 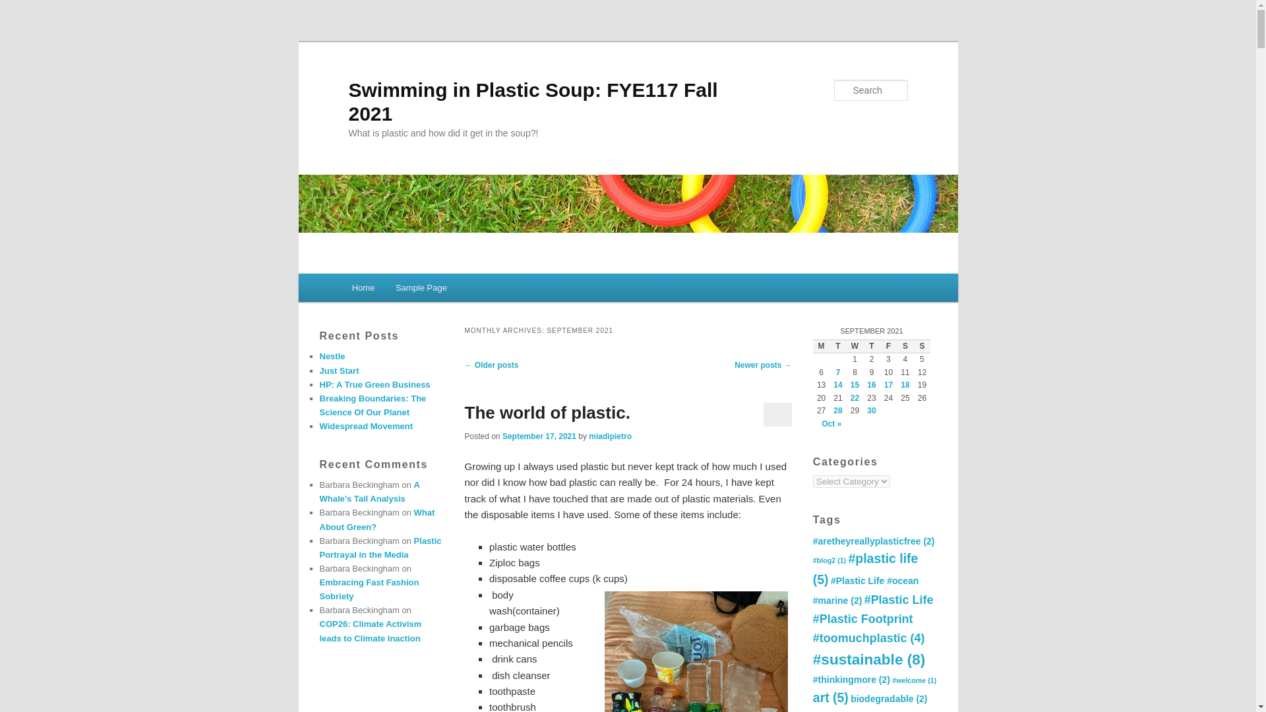 What do you see at coordinates (533, 102) in the screenshot?
I see `Swimming in Plastic Soup: FYE117 Fall 2021` at bounding box center [533, 102].